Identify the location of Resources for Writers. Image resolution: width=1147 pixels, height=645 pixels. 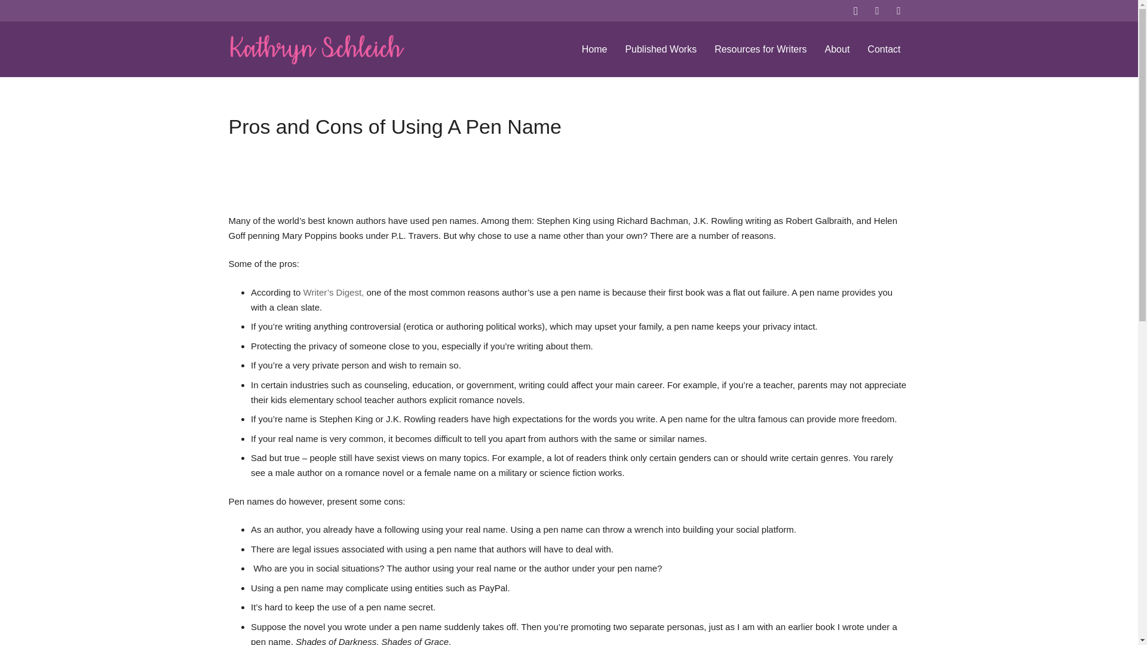
(760, 50).